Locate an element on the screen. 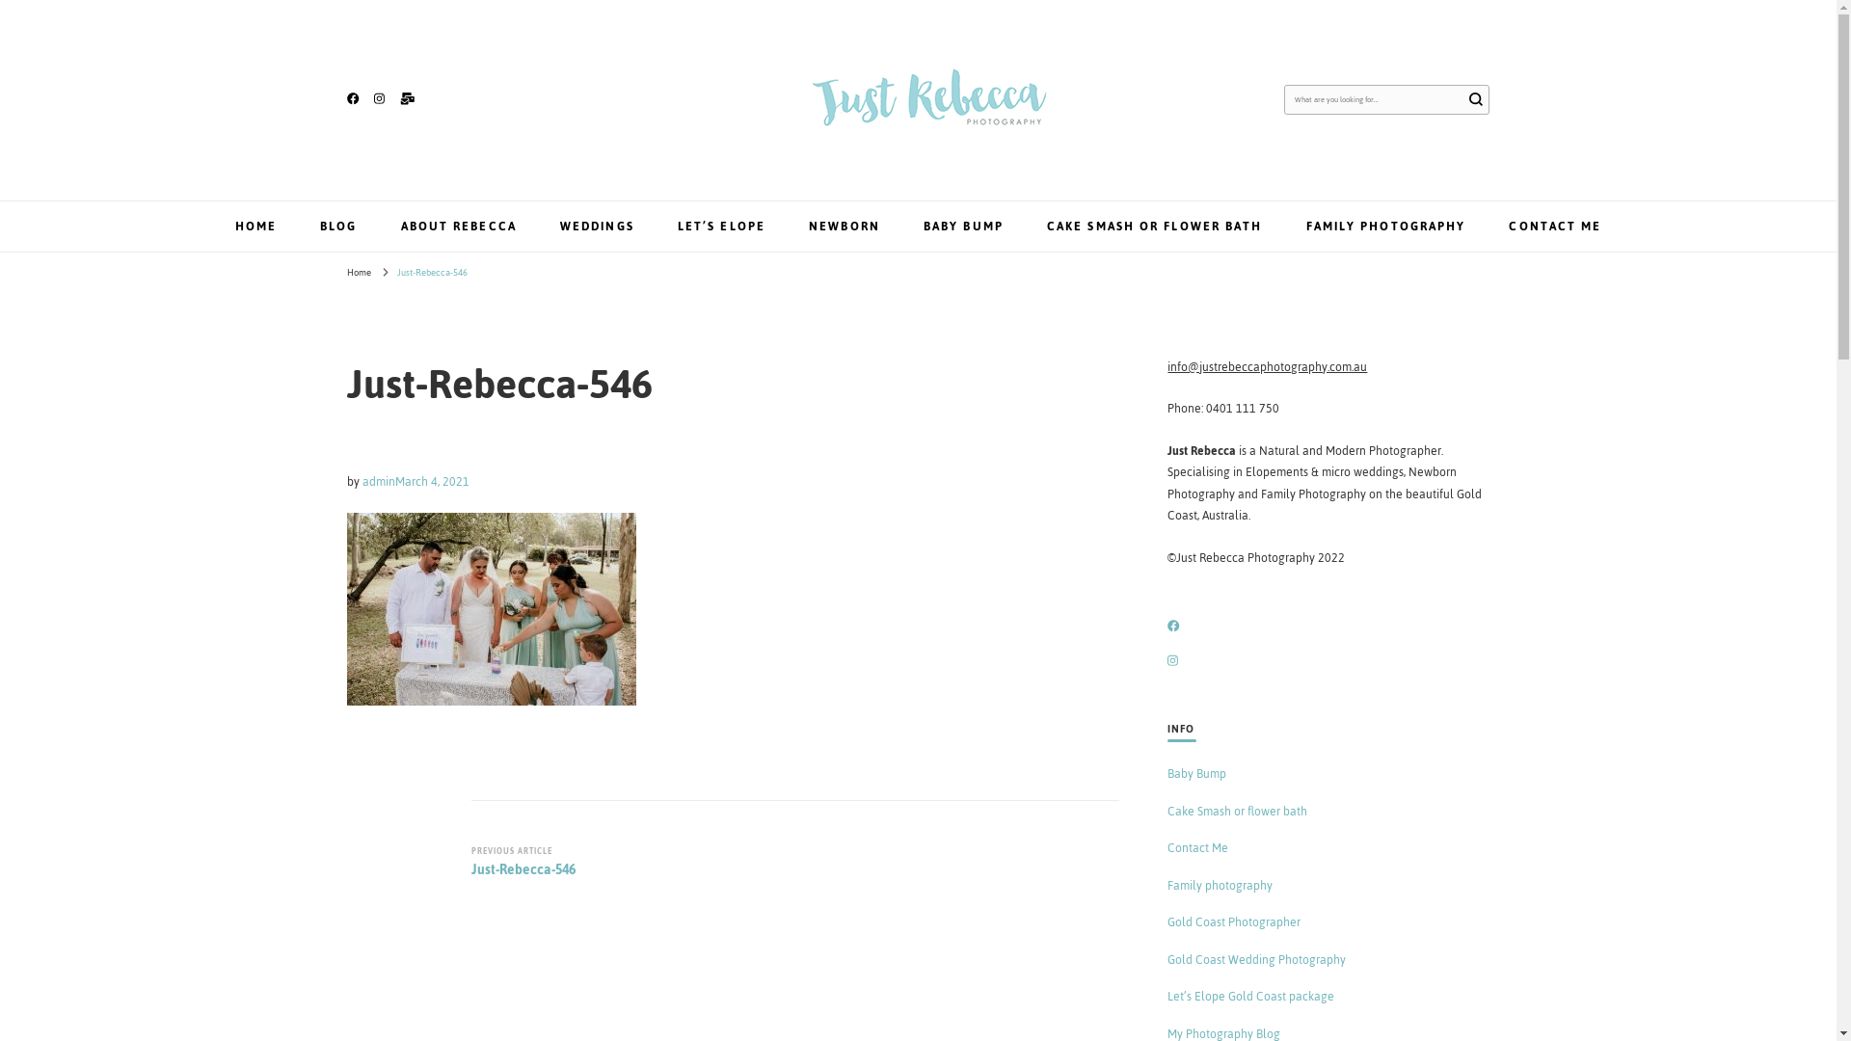 The width and height of the screenshot is (1851, 1041). Just Rebecca Photography is located at coordinates (772, 154).